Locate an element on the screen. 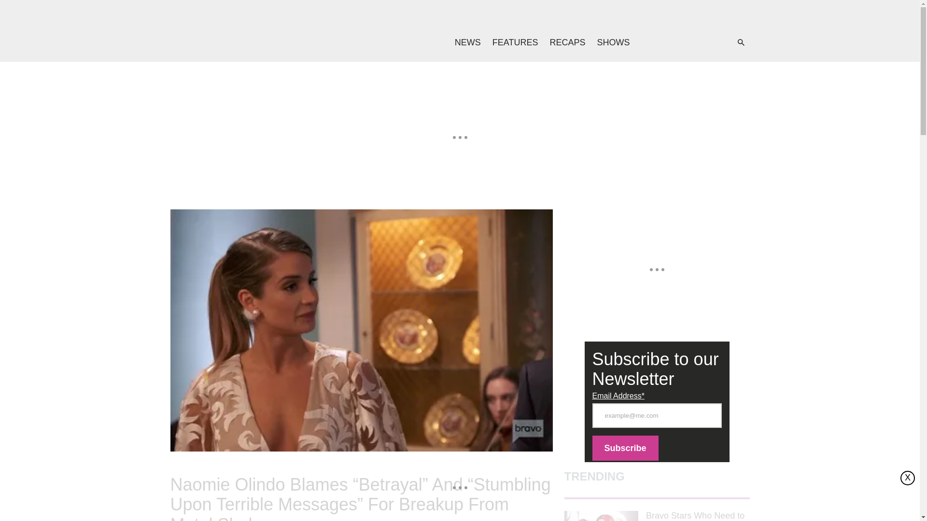 This screenshot has width=927, height=521. Pinterest is located at coordinates (707, 42).